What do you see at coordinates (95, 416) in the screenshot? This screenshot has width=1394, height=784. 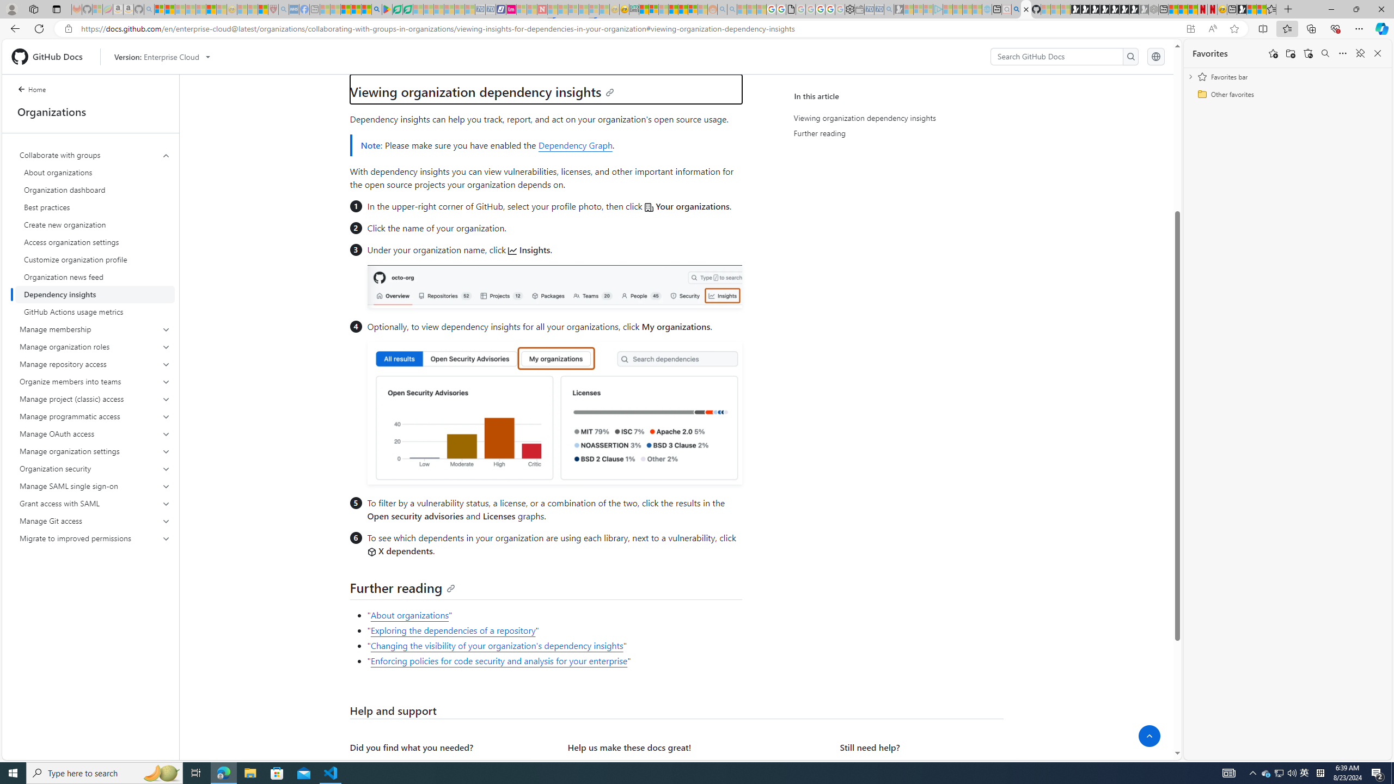 I see `Manage programmatic access` at bounding box center [95, 416].